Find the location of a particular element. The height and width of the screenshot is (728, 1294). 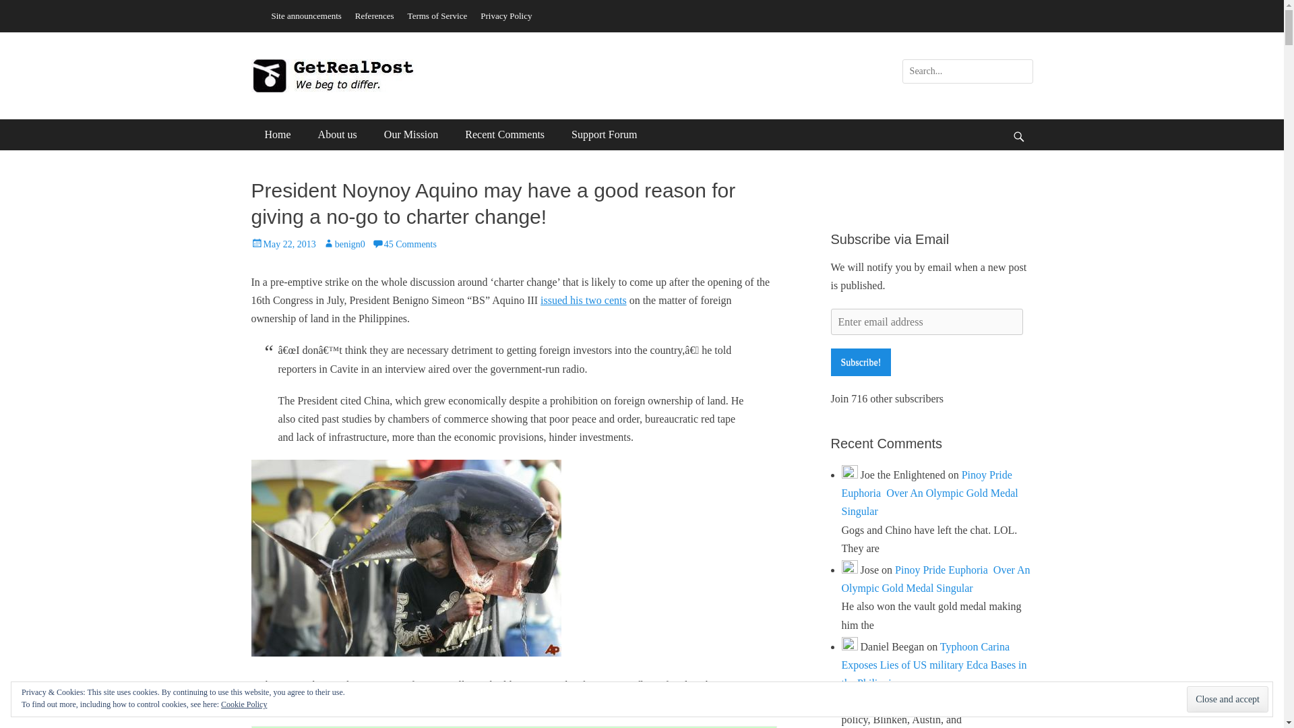

Our Mission is located at coordinates (411, 135).